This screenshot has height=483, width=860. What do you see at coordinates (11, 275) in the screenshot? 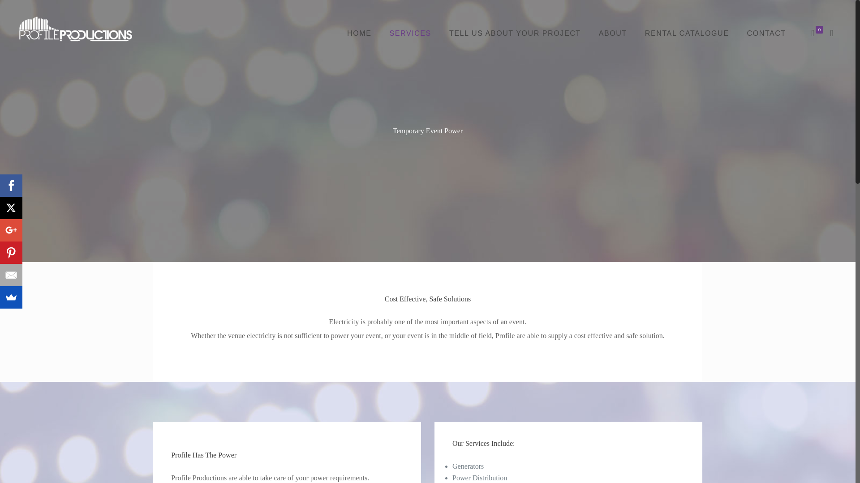
I see `Email` at bounding box center [11, 275].